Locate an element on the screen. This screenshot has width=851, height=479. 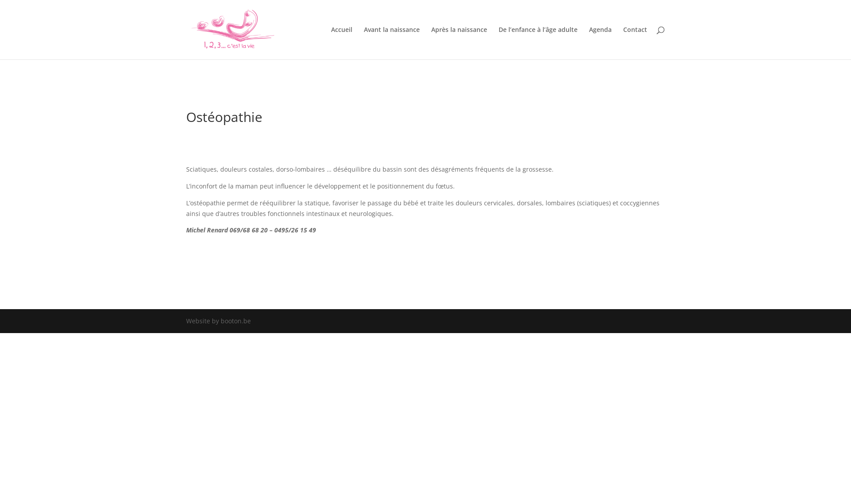
Agenda is located at coordinates (600, 43).